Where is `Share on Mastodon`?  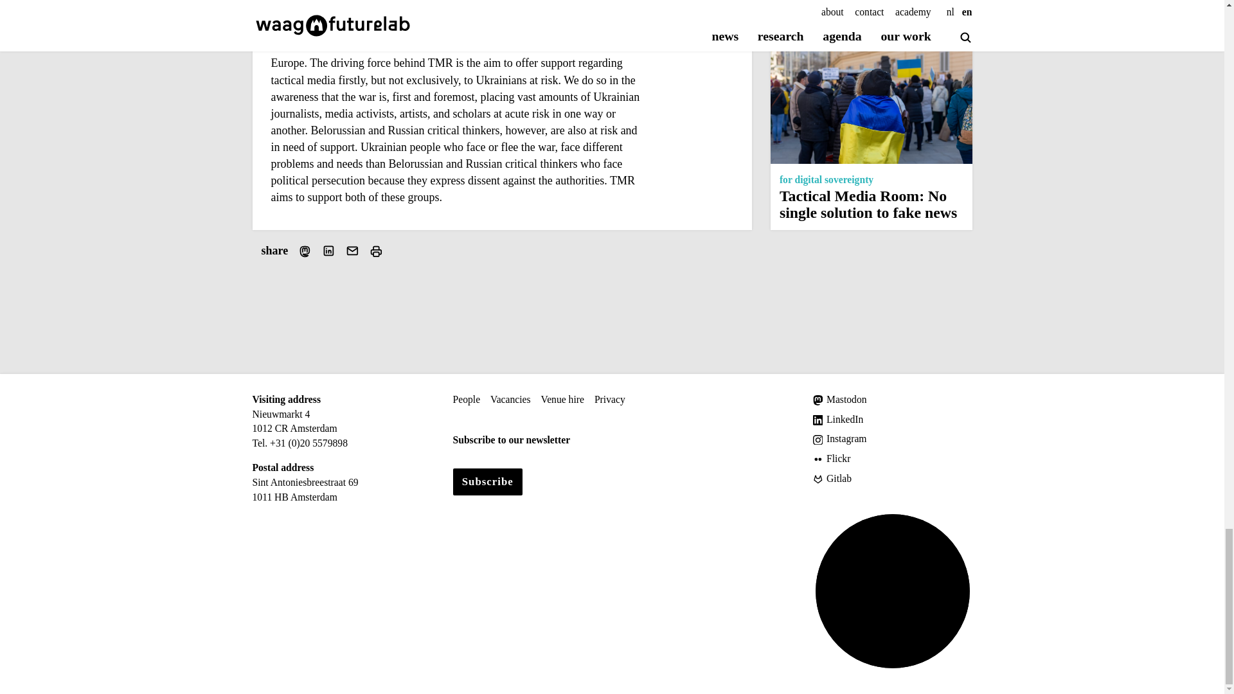
Share on Mastodon is located at coordinates (305, 251).